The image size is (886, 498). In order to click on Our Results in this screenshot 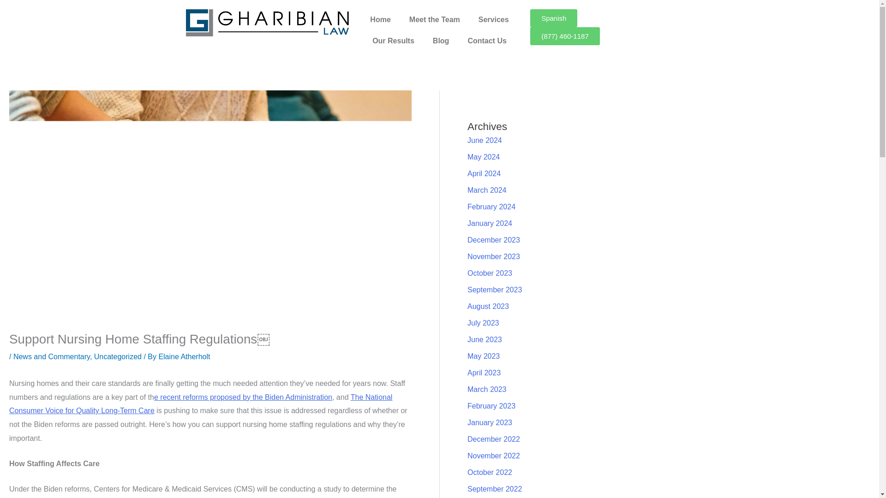, I will do `click(393, 41)`.